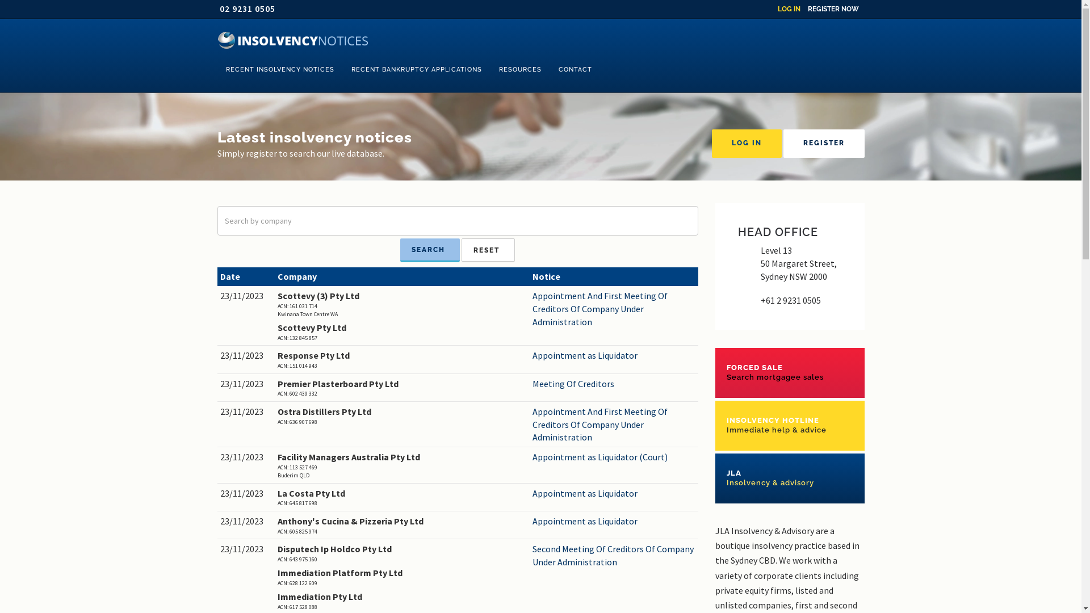 This screenshot has width=1090, height=613. Describe the element at coordinates (790, 478) in the screenshot. I see `JLA  
Insolvency & advisory` at that location.